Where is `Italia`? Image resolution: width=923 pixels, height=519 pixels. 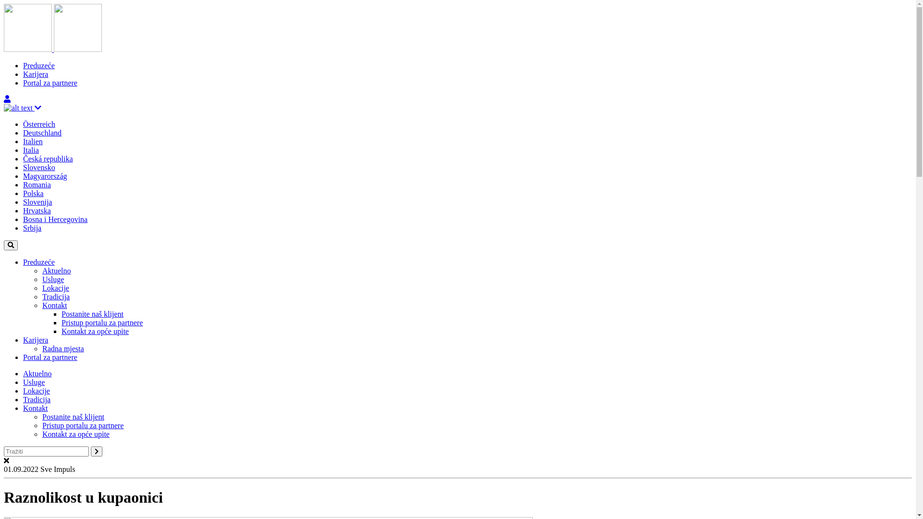
Italia is located at coordinates (31, 150).